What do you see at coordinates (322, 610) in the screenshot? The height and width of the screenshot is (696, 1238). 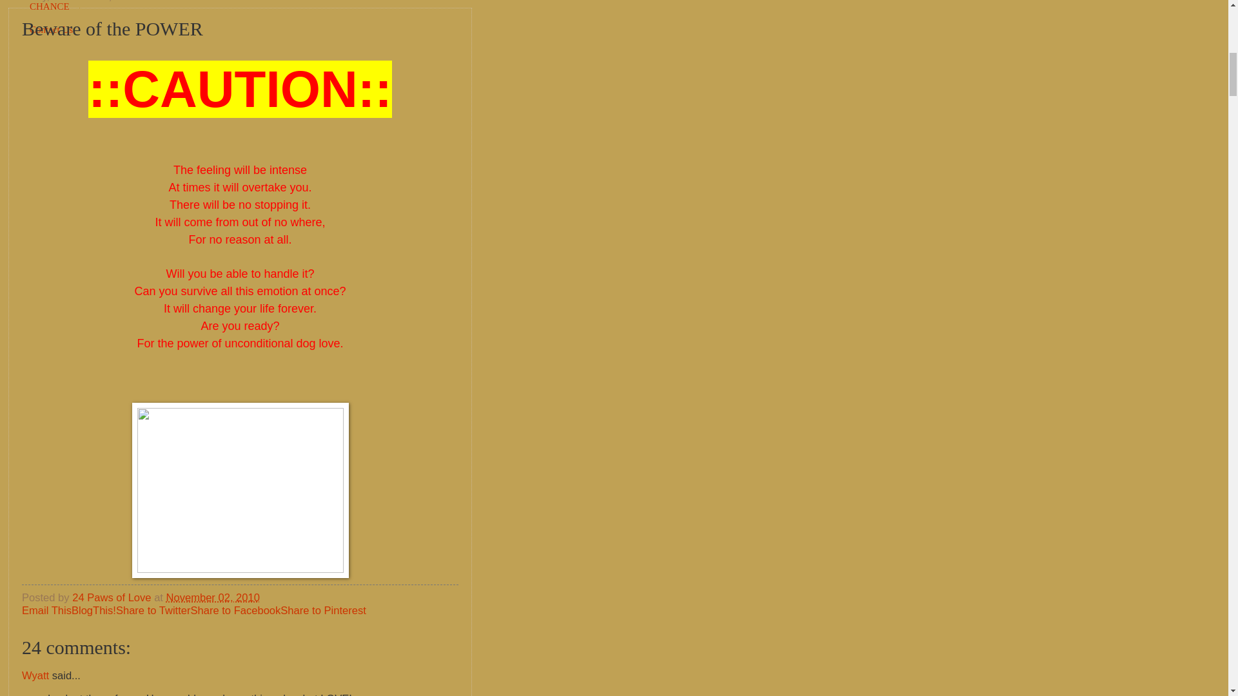 I see `Share to Pinterest` at bounding box center [322, 610].